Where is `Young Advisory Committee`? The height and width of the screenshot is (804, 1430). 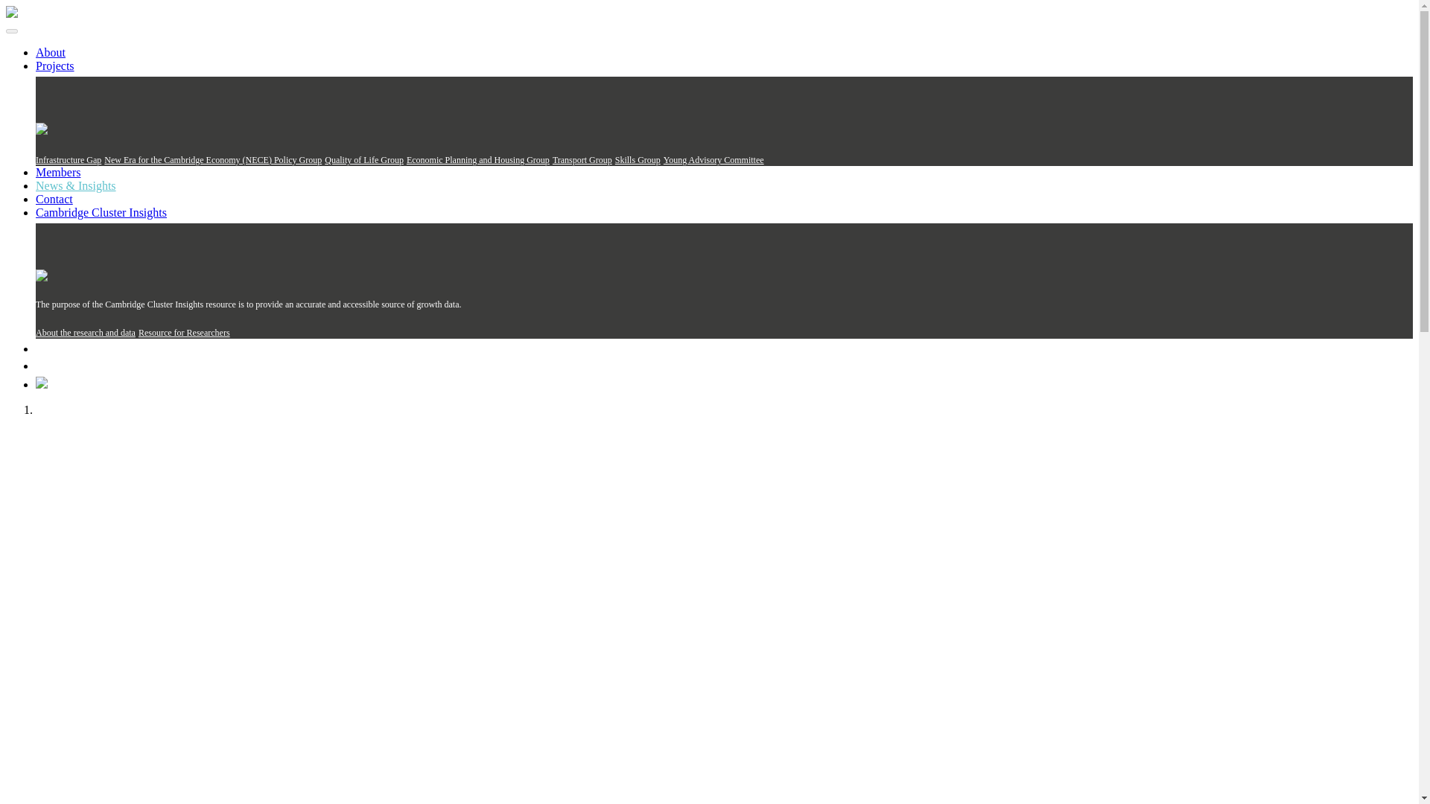 Young Advisory Committee is located at coordinates (714, 160).